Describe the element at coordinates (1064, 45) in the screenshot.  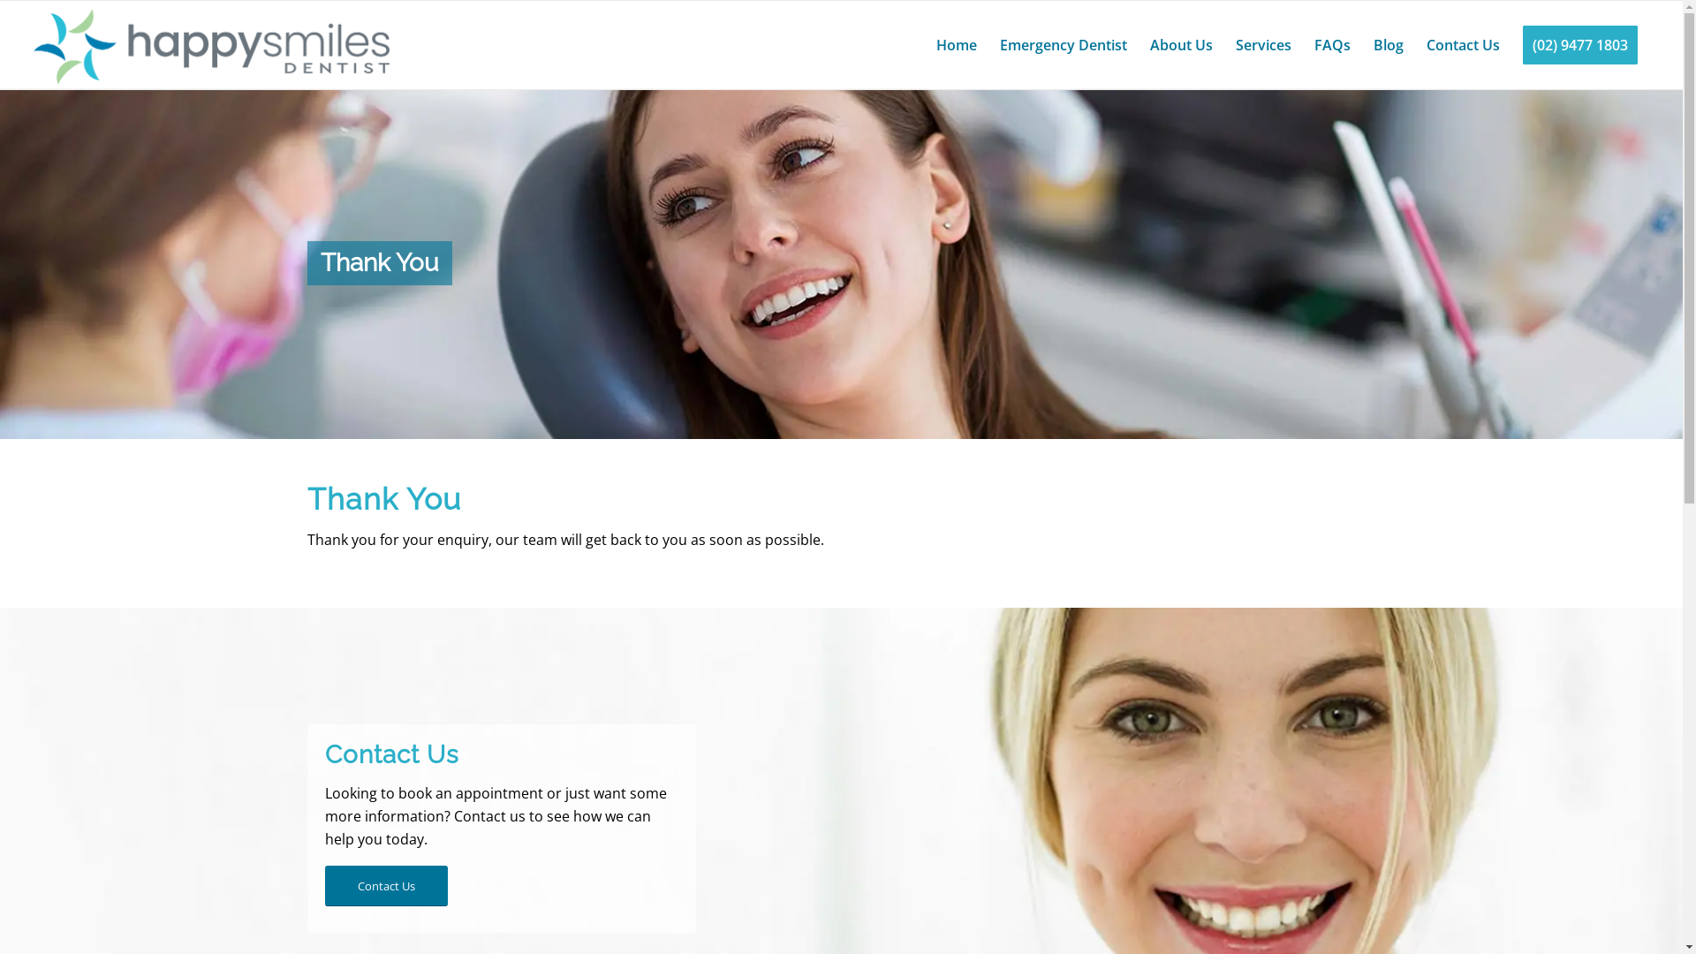
I see `Emergency Dentist` at that location.